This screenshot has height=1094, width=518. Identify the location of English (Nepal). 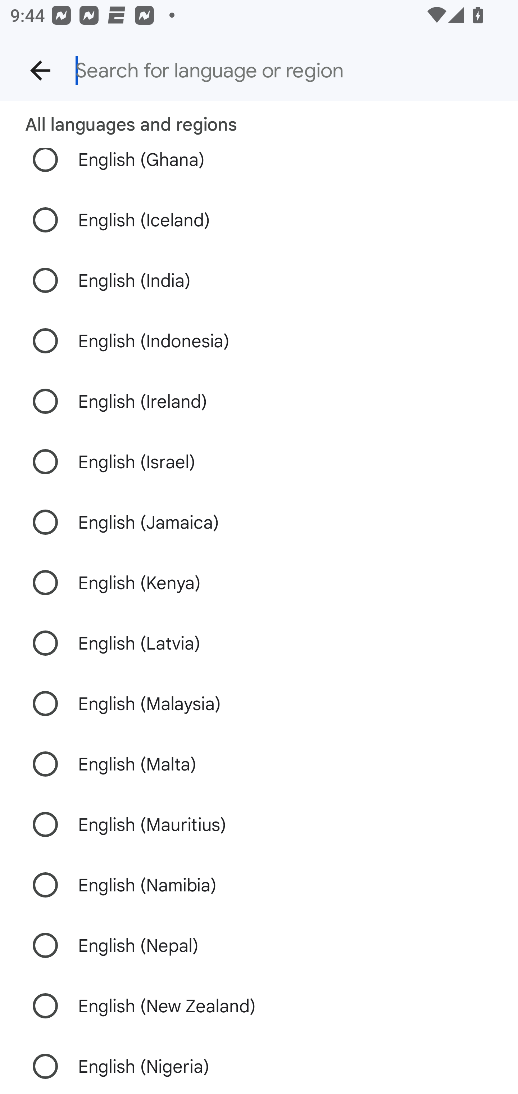
(259, 946).